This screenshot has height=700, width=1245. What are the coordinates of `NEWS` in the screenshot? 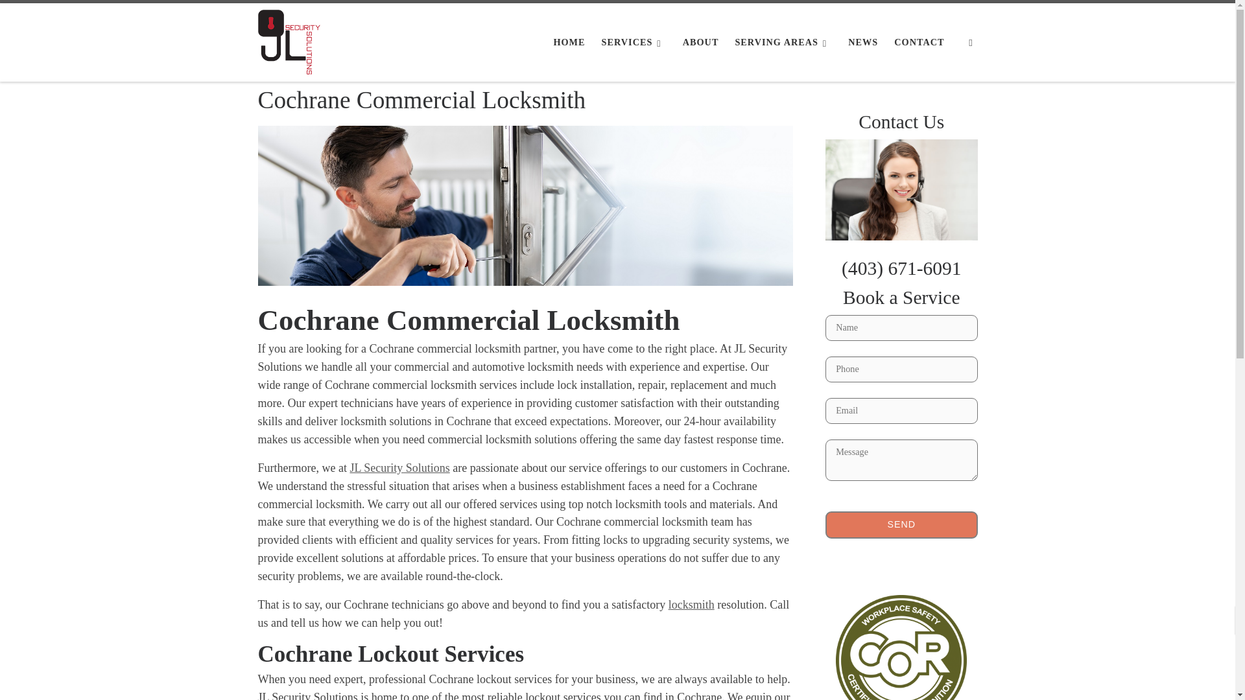 It's located at (862, 42).